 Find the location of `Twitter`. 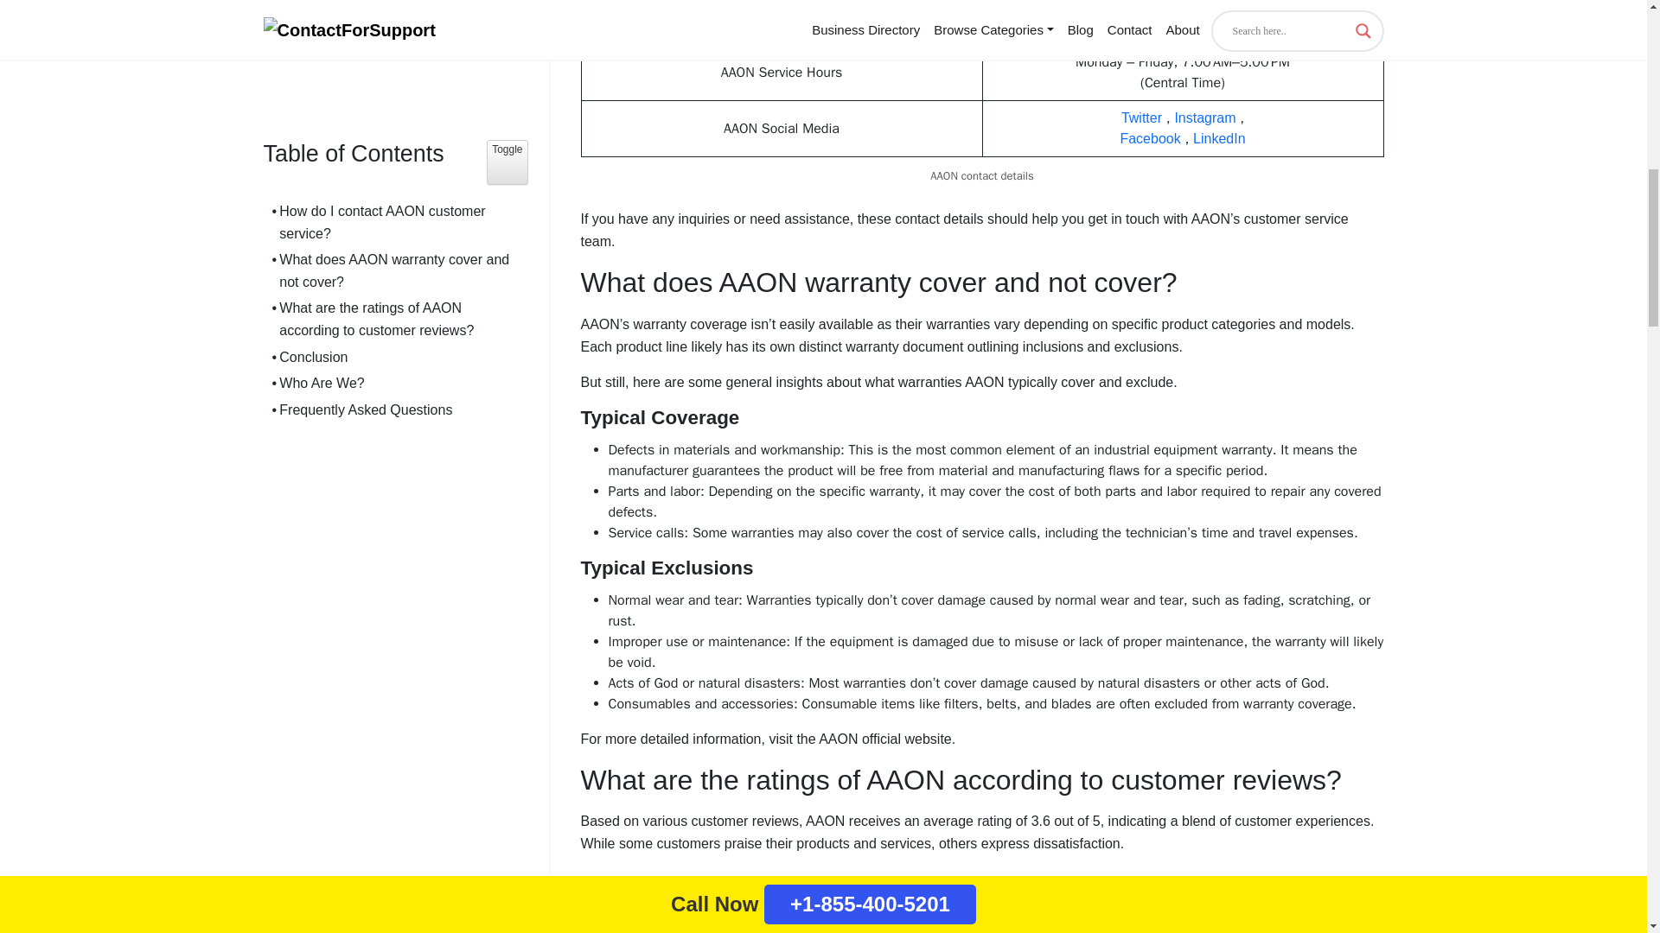

Twitter is located at coordinates (1141, 117).